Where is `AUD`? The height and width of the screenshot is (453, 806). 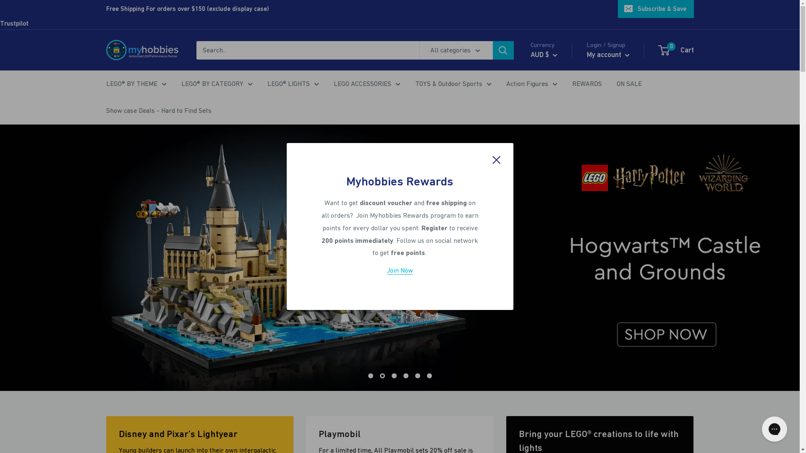 AUD is located at coordinates (557, 217).